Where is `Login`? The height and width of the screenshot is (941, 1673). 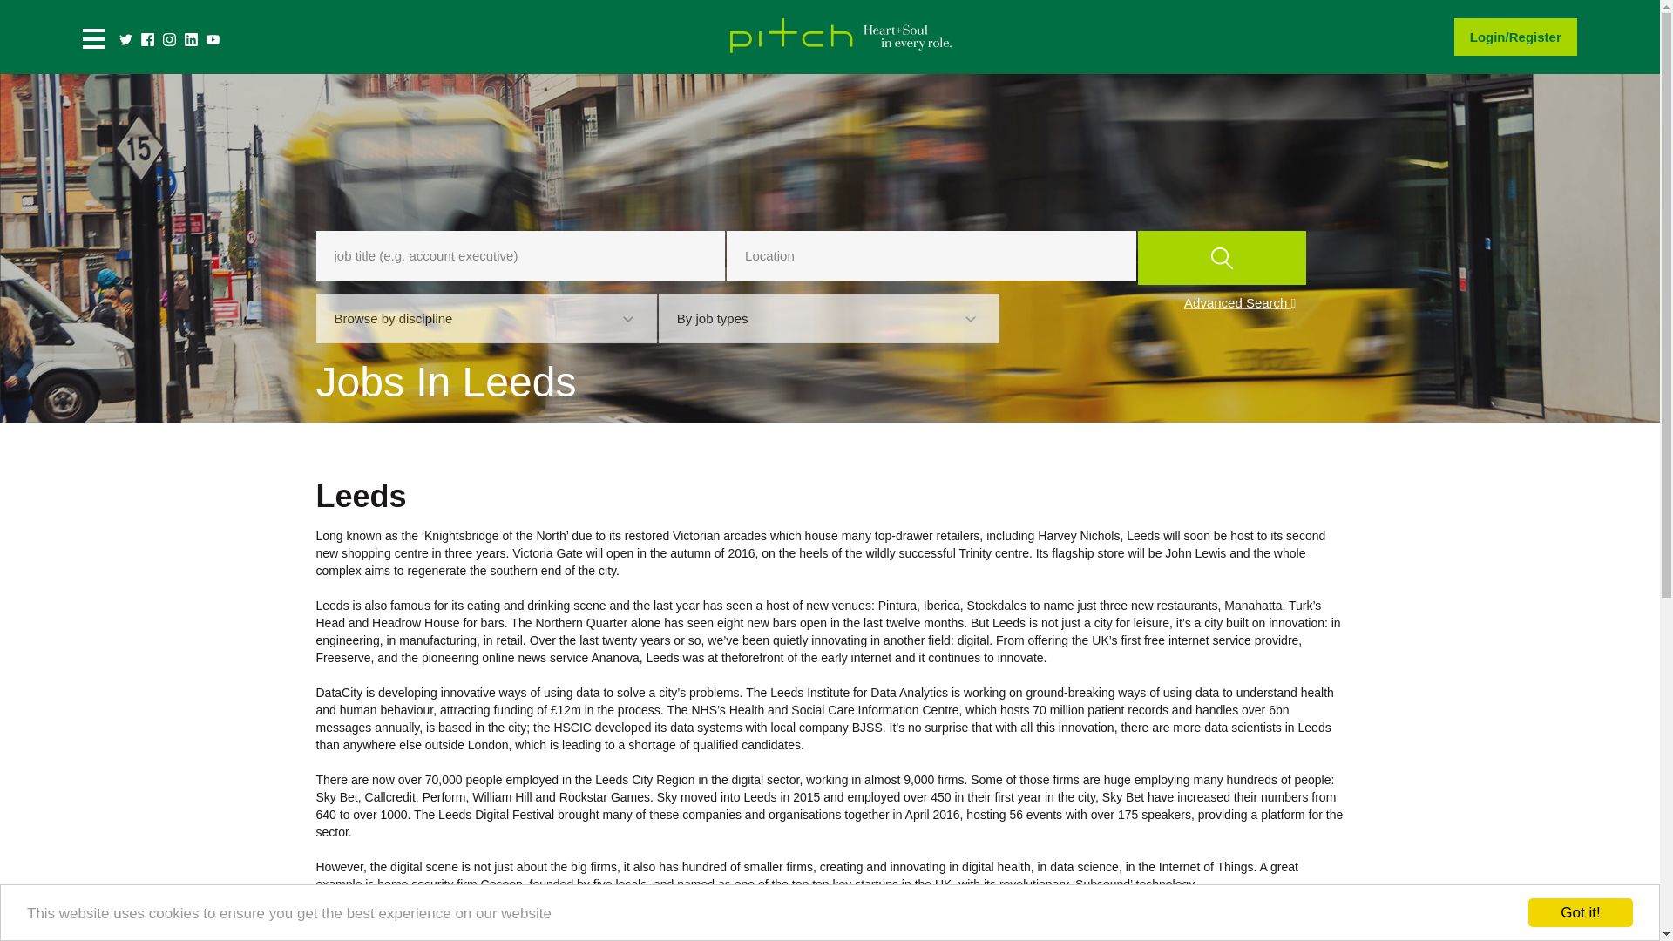 Login is located at coordinates (1488, 37).